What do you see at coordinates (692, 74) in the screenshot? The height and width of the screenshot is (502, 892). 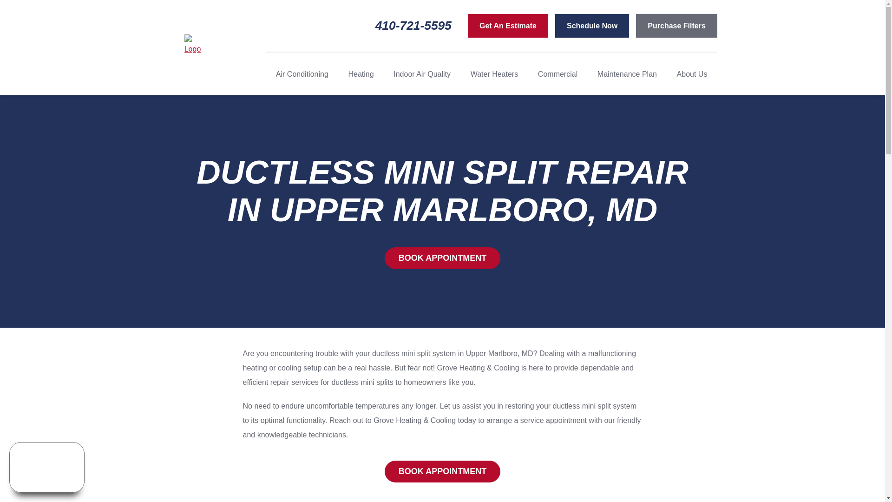 I see `About Us` at bounding box center [692, 74].